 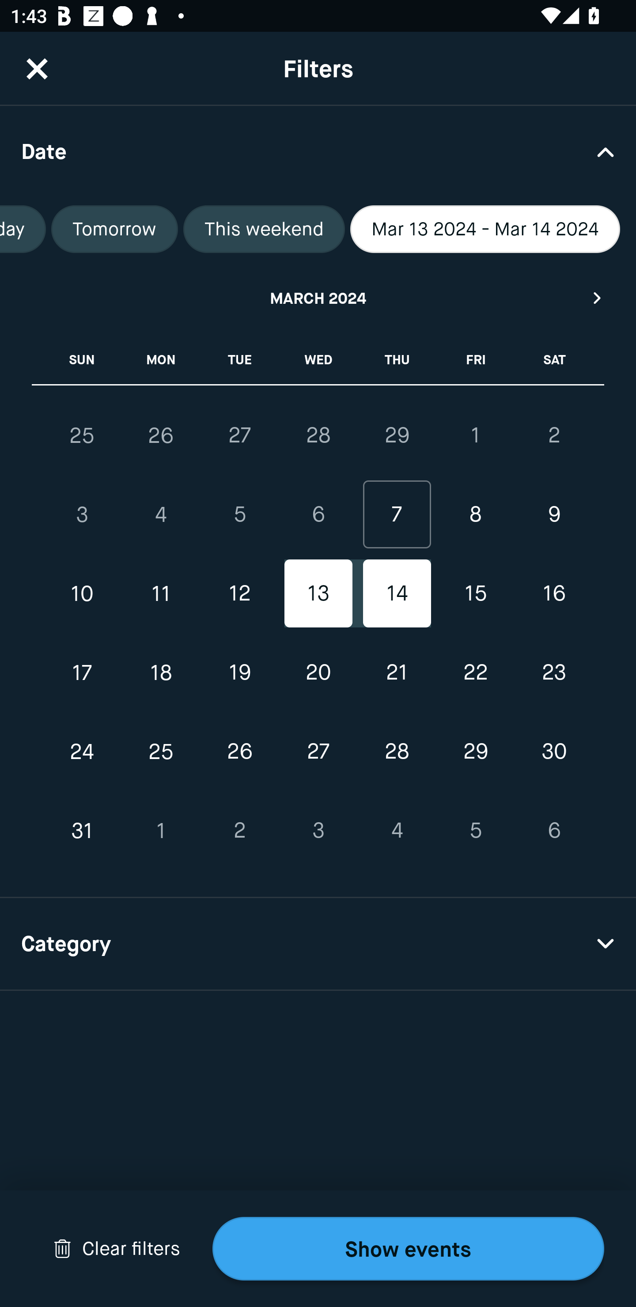 I want to click on 10, so click(x=82, y=593).